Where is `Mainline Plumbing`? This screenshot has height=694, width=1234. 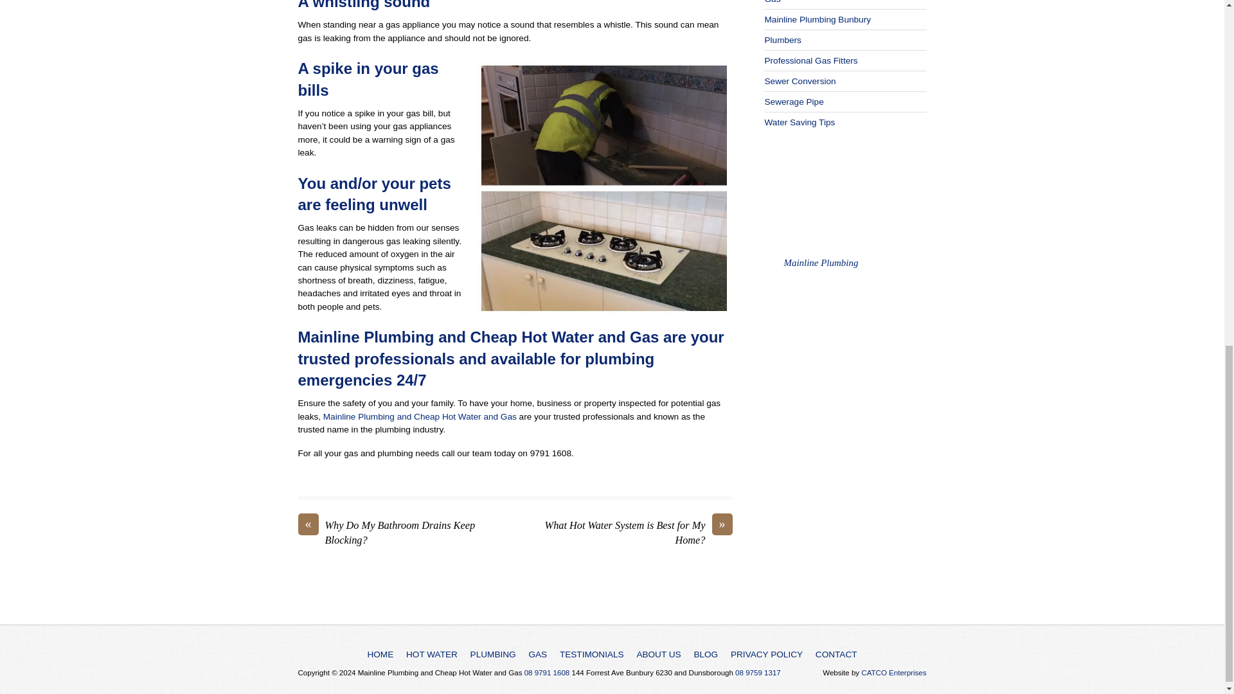 Mainline Plumbing is located at coordinates (821, 262).